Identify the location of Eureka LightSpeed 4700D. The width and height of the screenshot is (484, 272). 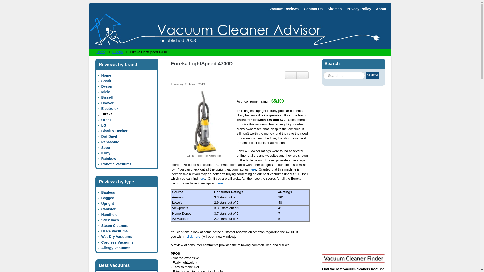
(204, 122).